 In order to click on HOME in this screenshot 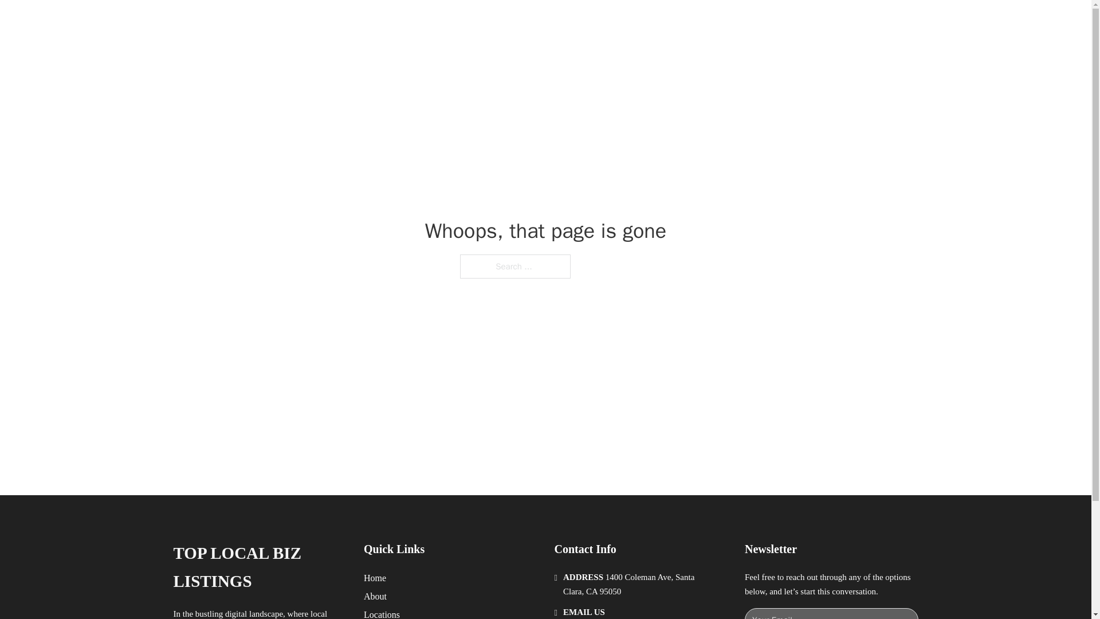, I will do `click(694, 22)`.